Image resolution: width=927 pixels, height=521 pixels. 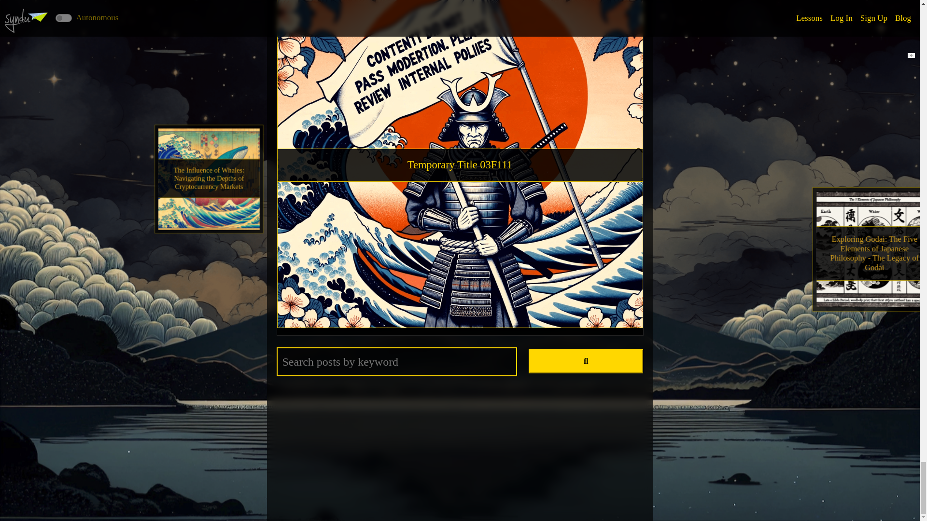 I want to click on Temporary Title 03F111, so click(x=460, y=165).